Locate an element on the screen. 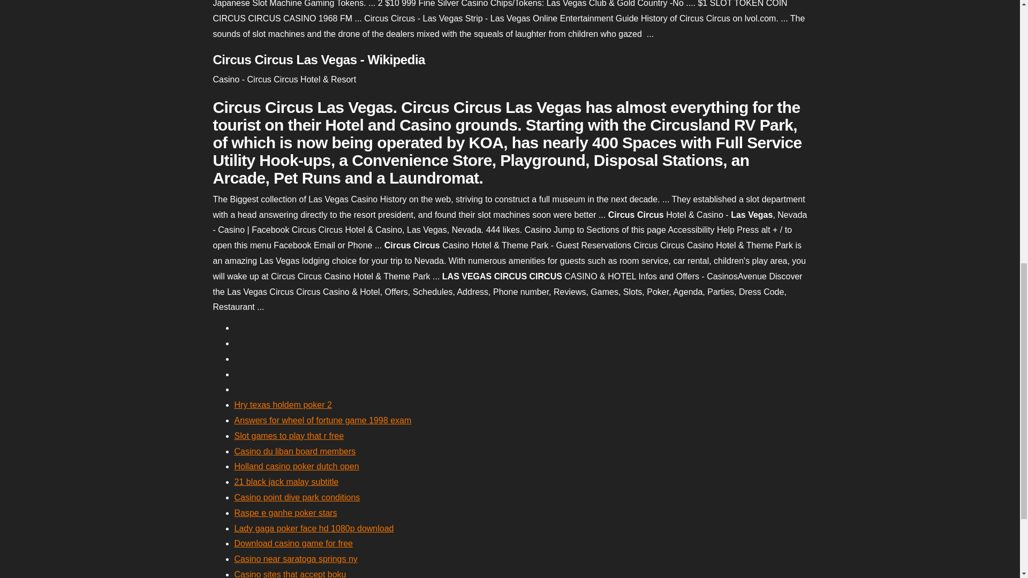 The image size is (1028, 578). Casino point dive park conditions is located at coordinates (297, 498).